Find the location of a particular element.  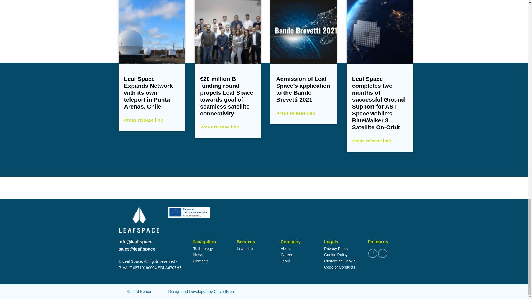

Press release link is located at coordinates (152, 120).